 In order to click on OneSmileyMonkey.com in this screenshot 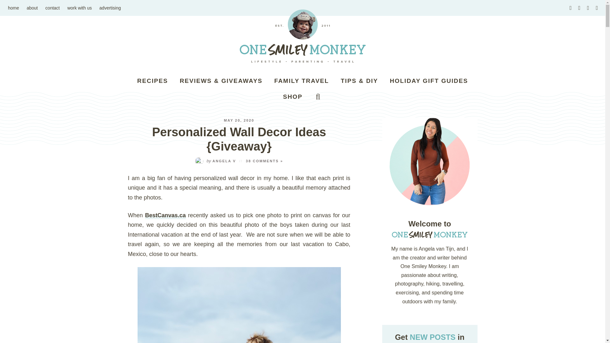, I will do `click(302, 36)`.